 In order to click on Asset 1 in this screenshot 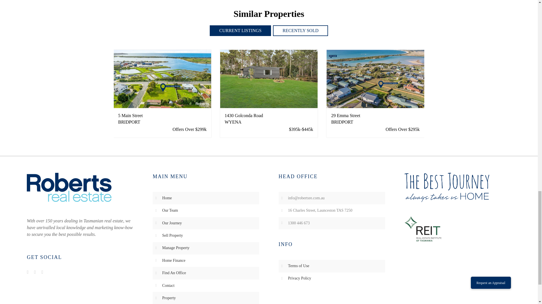, I will do `click(69, 187)`.